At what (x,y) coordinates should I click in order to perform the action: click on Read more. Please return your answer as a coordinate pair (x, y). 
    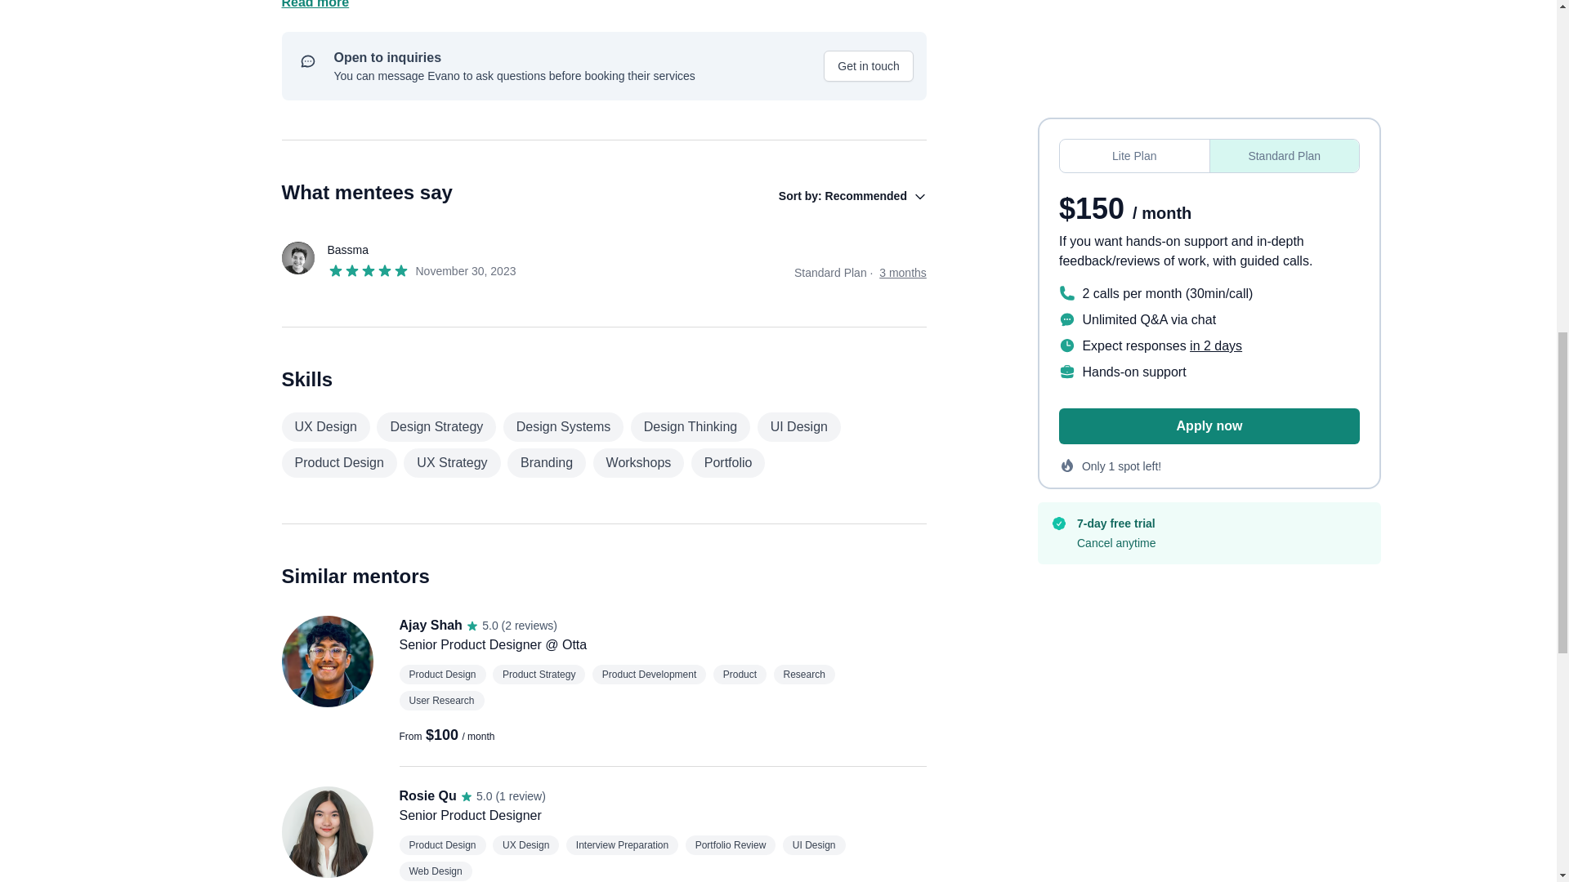
    Looking at the image, I should click on (603, 7).